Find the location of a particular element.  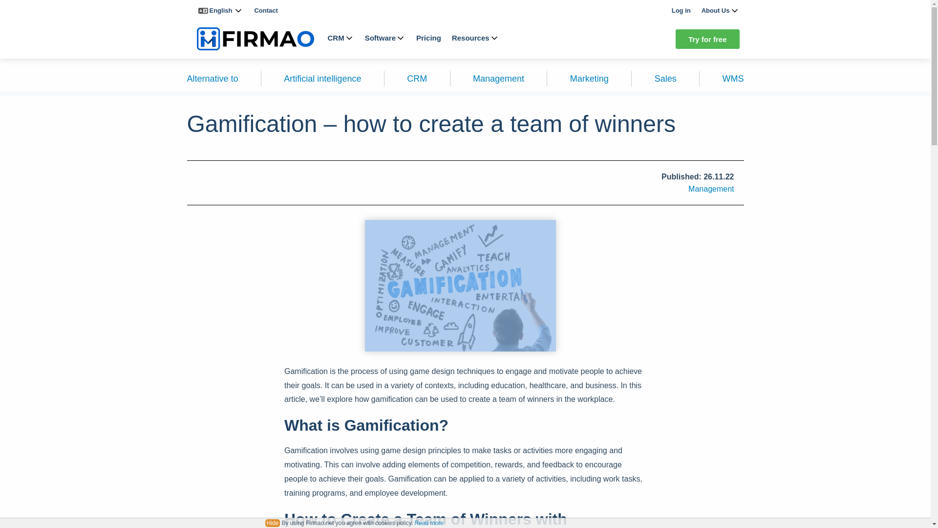

CRM is located at coordinates (340, 38).